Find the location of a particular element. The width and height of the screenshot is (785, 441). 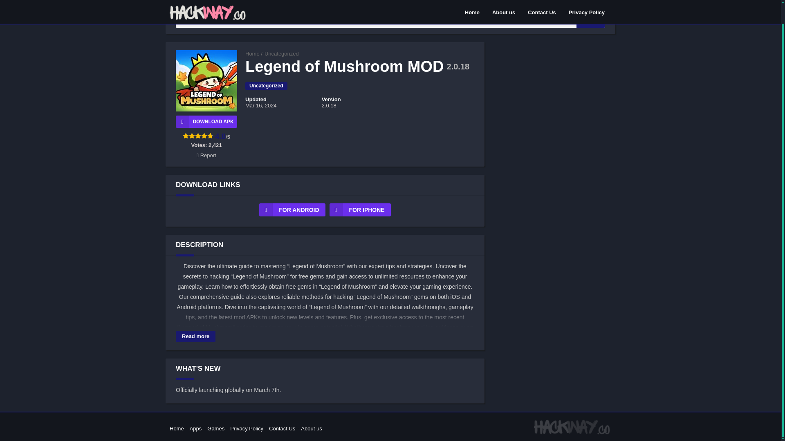

About us is located at coordinates (311, 429).